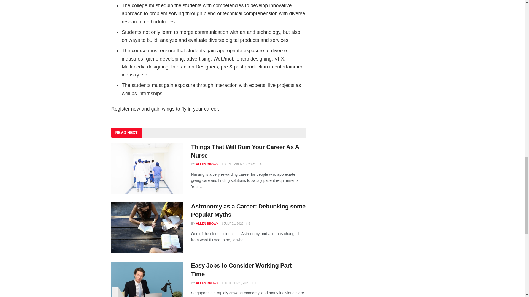  What do you see at coordinates (207, 164) in the screenshot?
I see `ALLEN BROWN` at bounding box center [207, 164].